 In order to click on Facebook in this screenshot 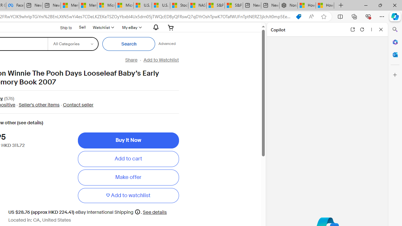, I will do `click(15, 6)`.